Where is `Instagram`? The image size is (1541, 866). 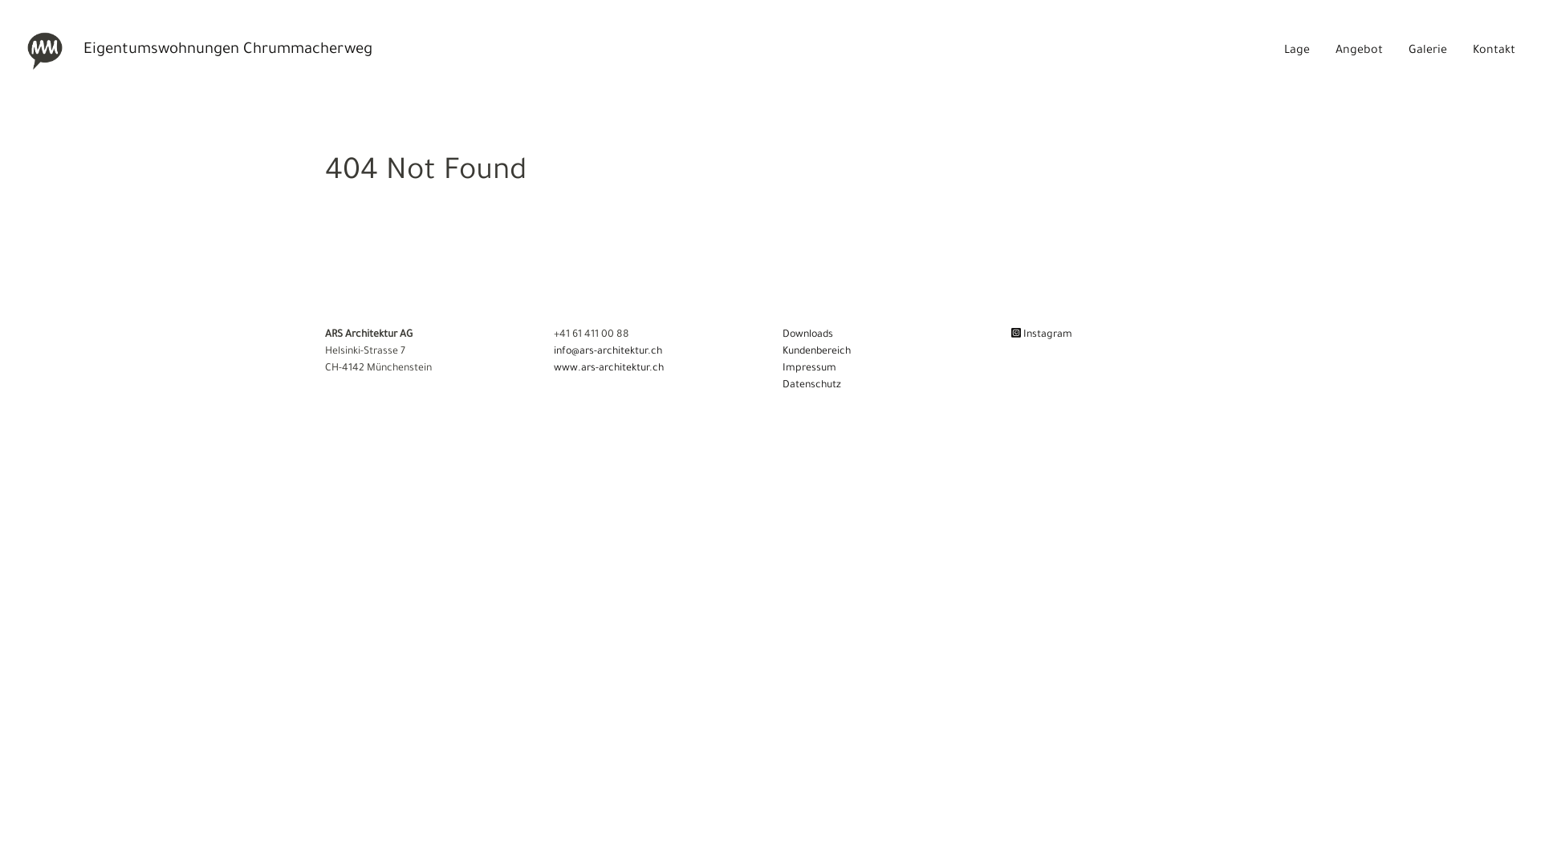 Instagram is located at coordinates (1042, 335).